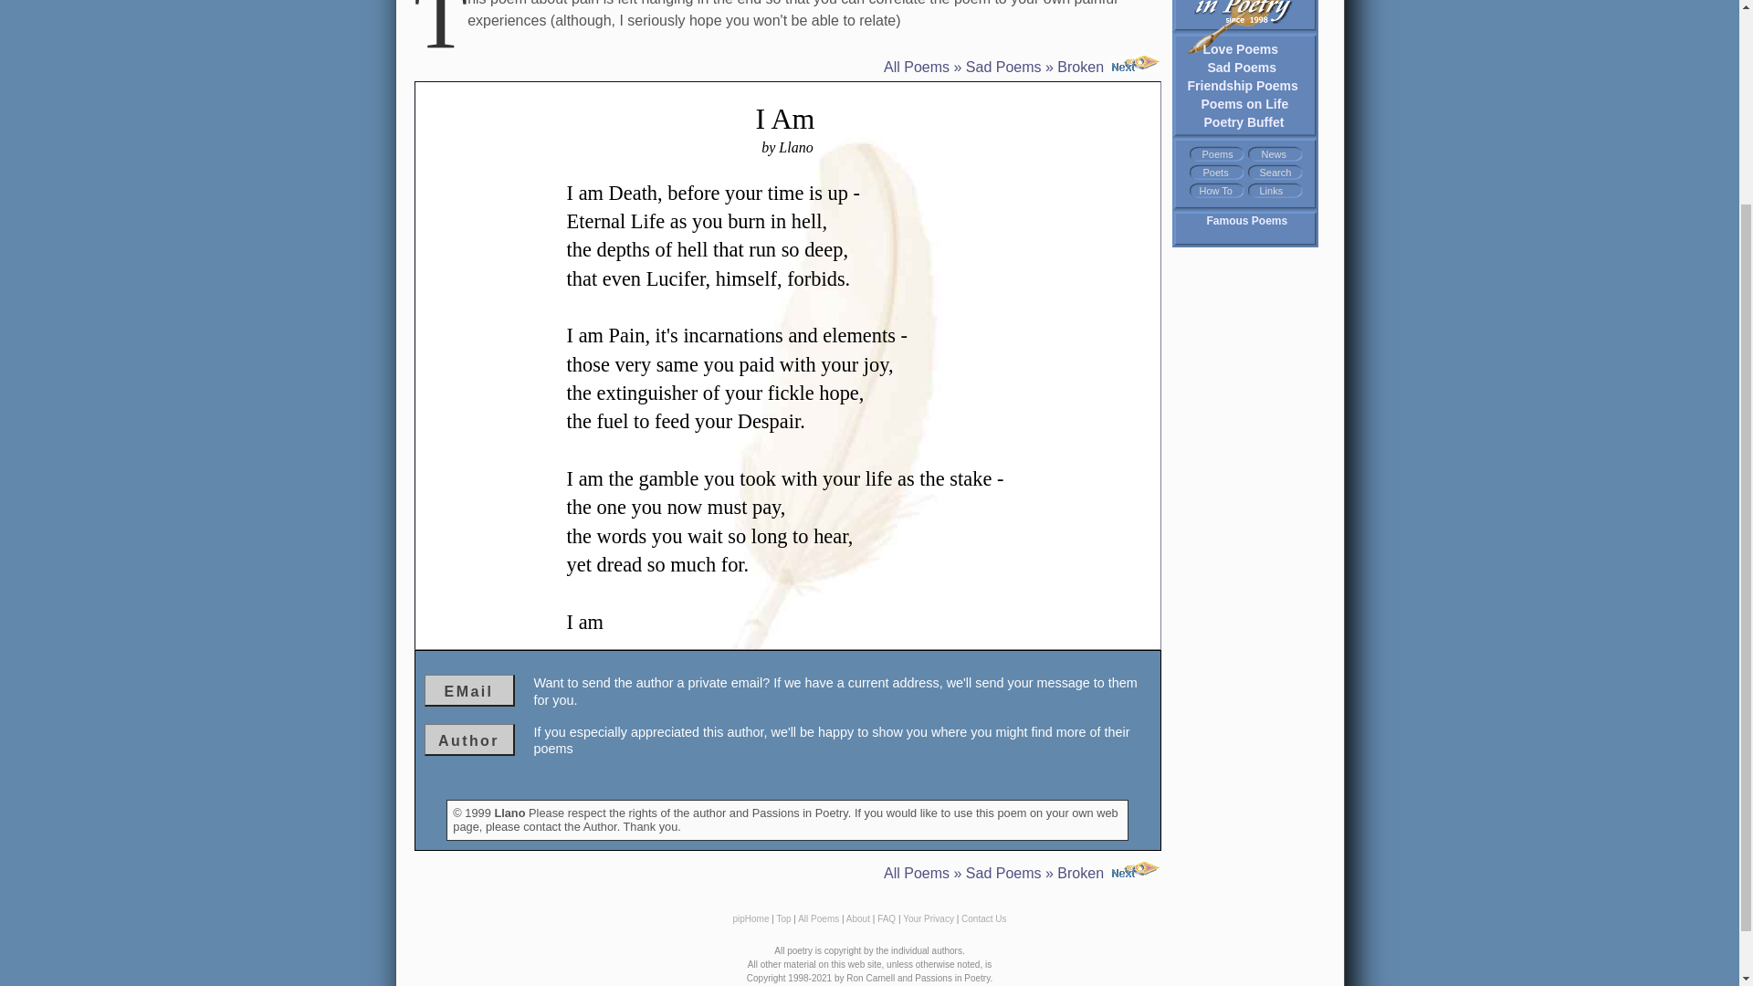 The image size is (1753, 986). Describe the element at coordinates (858, 918) in the screenshot. I see `About` at that location.